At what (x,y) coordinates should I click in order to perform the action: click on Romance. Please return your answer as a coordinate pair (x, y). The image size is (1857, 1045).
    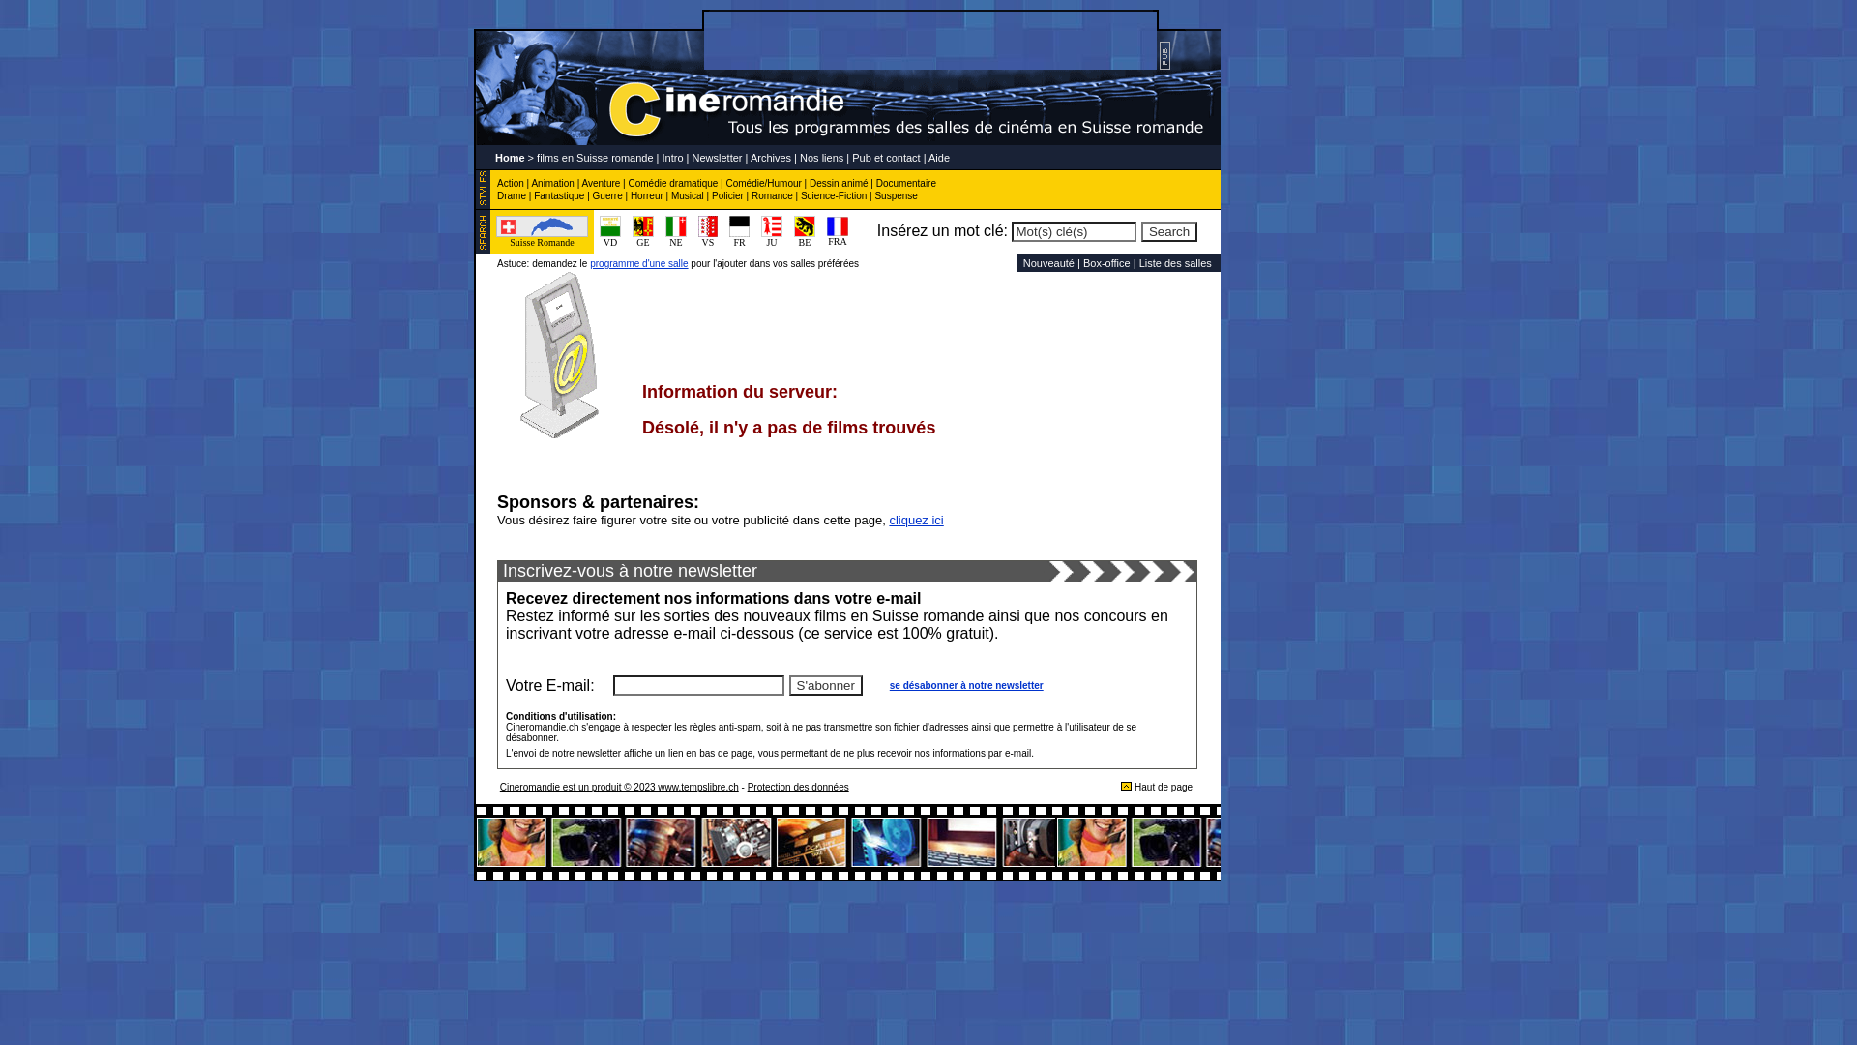
    Looking at the image, I should click on (772, 195).